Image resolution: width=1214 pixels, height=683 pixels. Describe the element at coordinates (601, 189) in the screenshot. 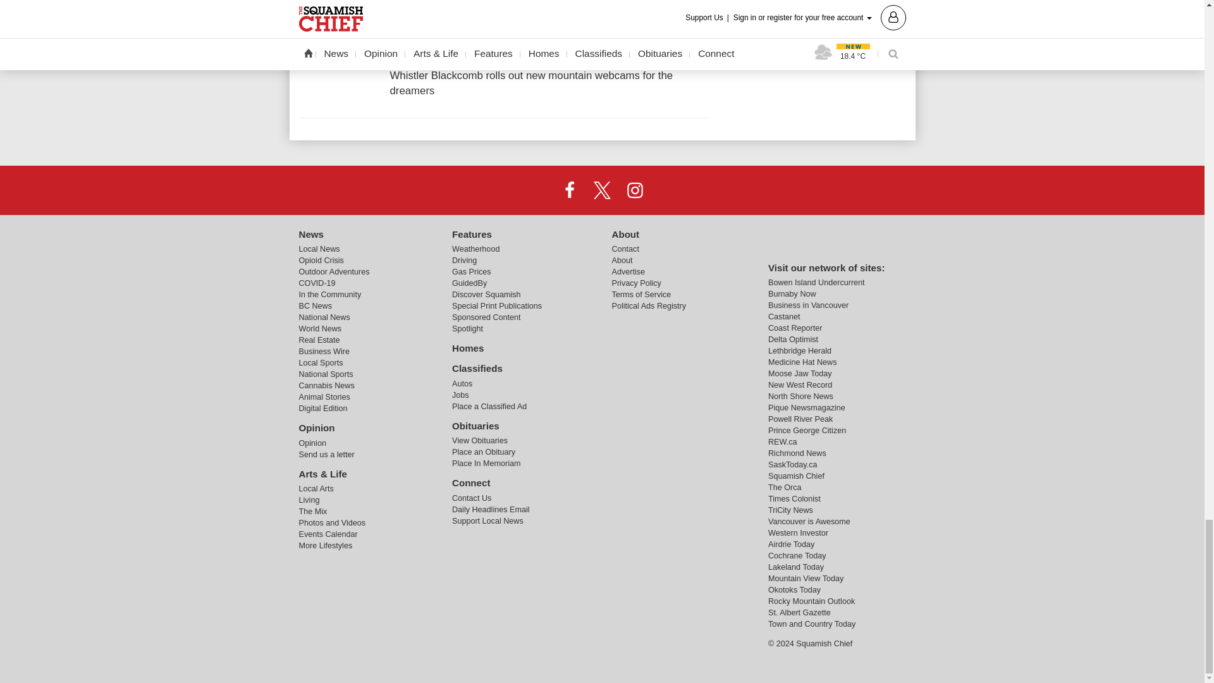

I see `X` at that location.